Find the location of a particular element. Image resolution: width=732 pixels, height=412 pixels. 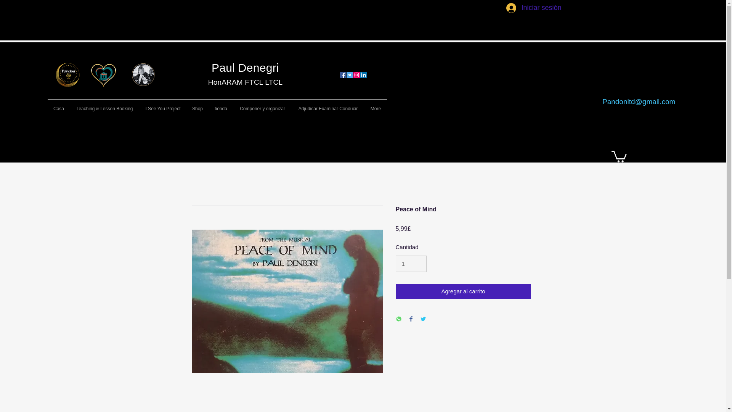

1 is located at coordinates (411, 264).